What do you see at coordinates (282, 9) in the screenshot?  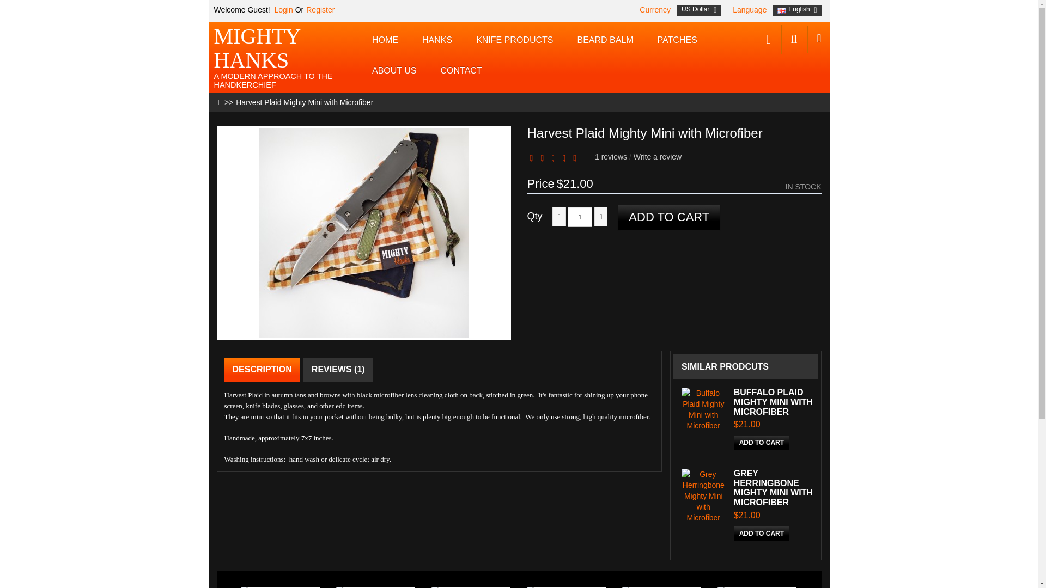 I see `Login` at bounding box center [282, 9].